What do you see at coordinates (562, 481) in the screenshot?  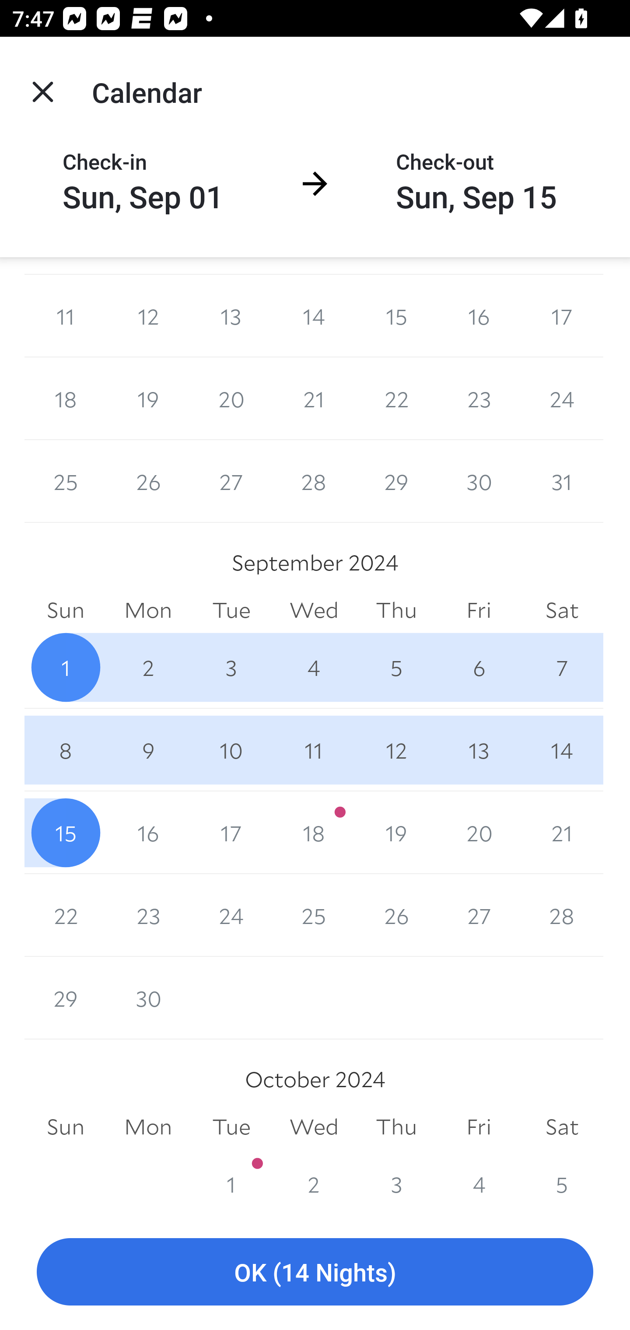 I see `31 31 August 2024` at bounding box center [562, 481].